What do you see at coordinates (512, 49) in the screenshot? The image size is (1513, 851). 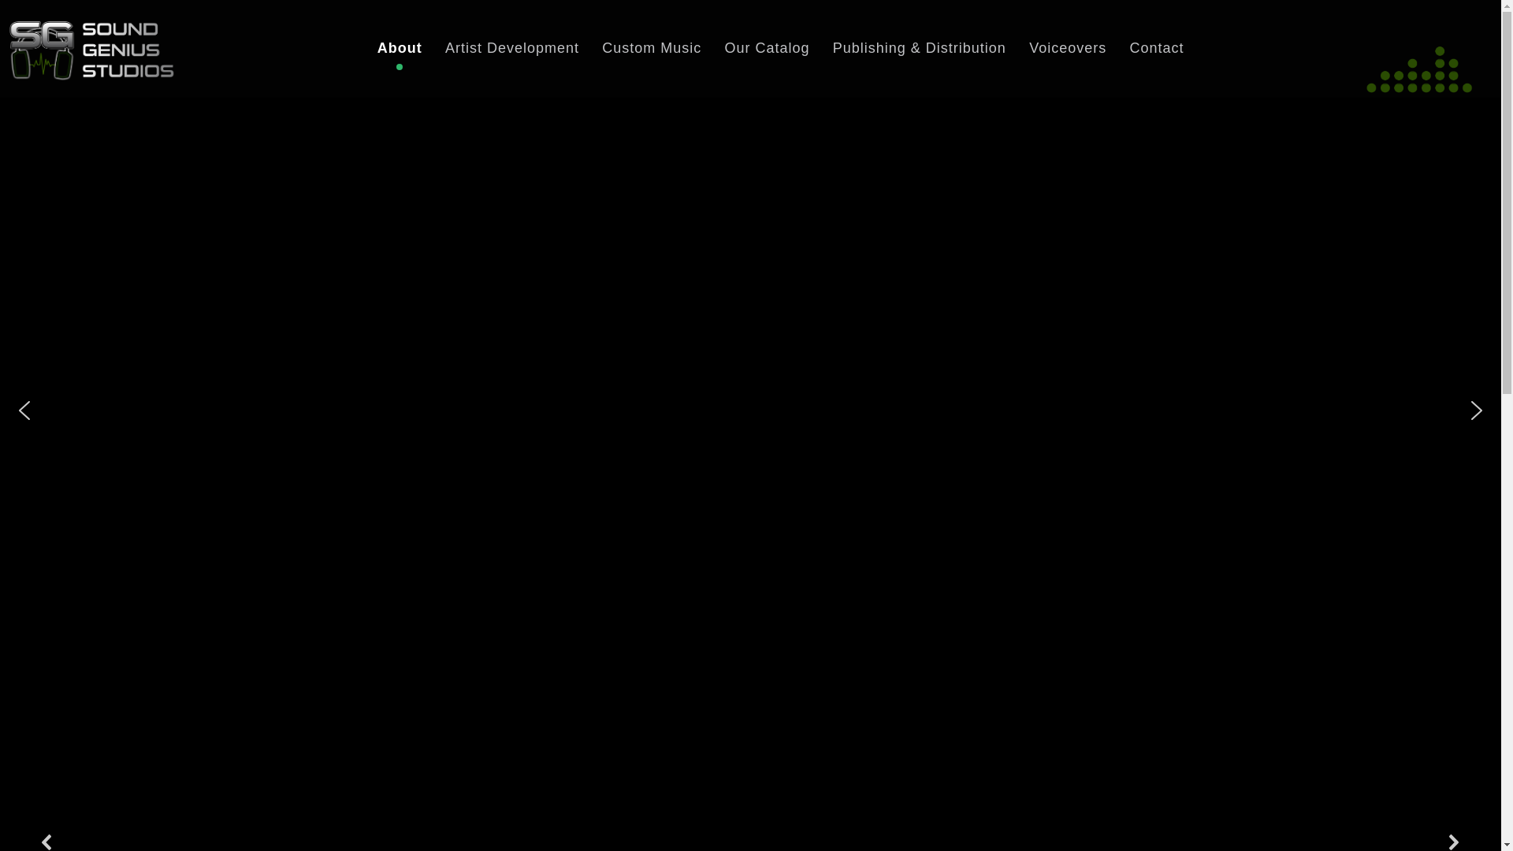 I see `Artist Development` at bounding box center [512, 49].